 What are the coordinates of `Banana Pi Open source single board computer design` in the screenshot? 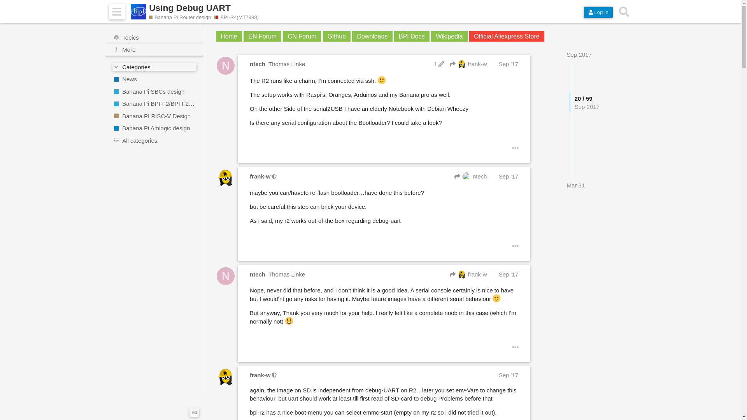 It's located at (154, 91).